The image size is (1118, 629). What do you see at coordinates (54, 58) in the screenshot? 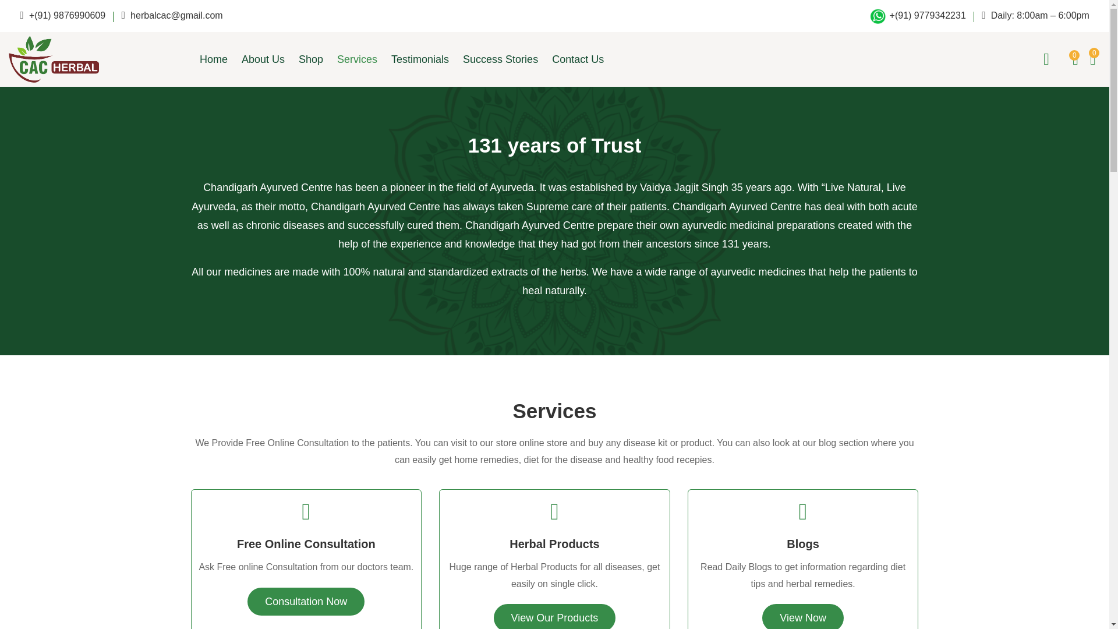
I see `CAC Herbal` at bounding box center [54, 58].